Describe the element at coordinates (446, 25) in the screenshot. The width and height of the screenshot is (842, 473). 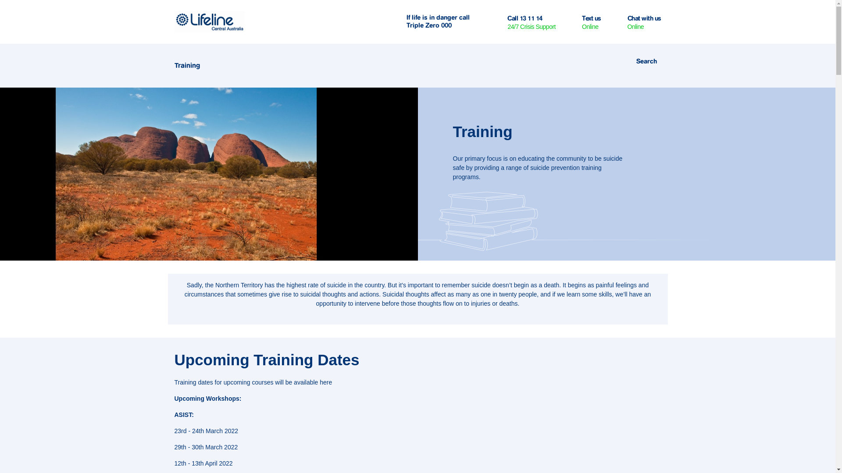
I see `000` at that location.